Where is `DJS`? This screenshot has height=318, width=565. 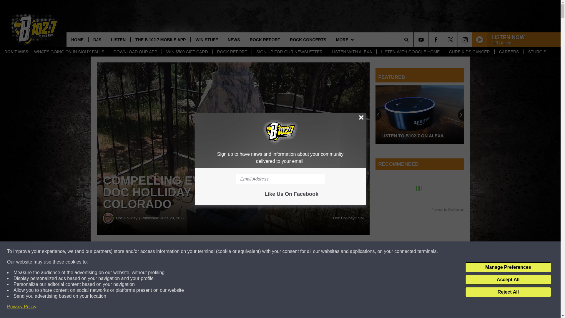 DJS is located at coordinates (97, 39).